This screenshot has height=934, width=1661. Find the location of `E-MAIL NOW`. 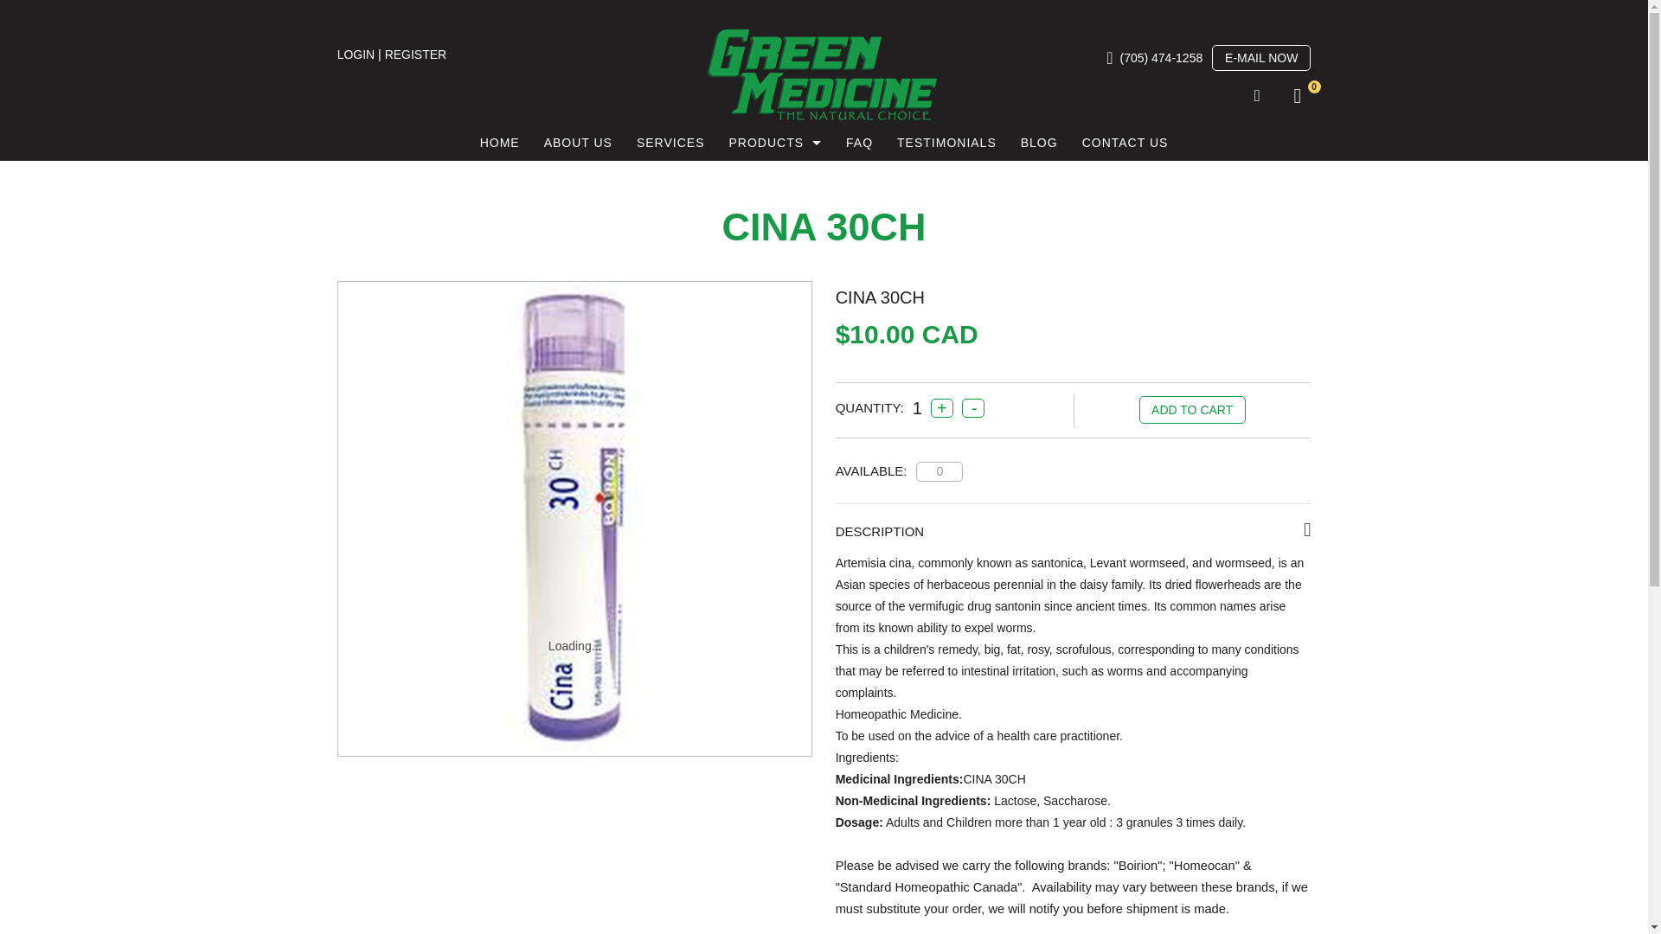

E-MAIL NOW is located at coordinates (1261, 57).